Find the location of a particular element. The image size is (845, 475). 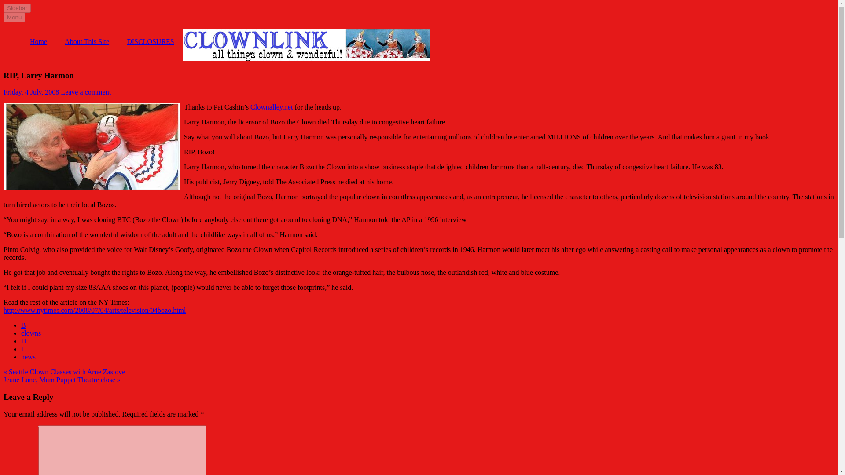

clowns is located at coordinates (31, 333).